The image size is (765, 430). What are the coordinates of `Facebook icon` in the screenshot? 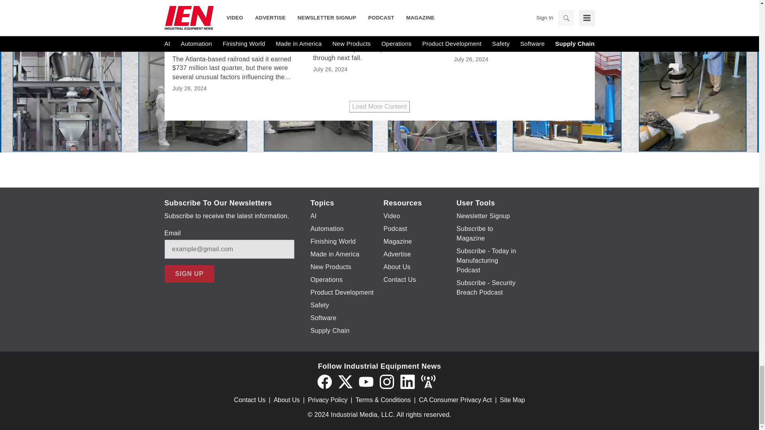 It's located at (324, 381).